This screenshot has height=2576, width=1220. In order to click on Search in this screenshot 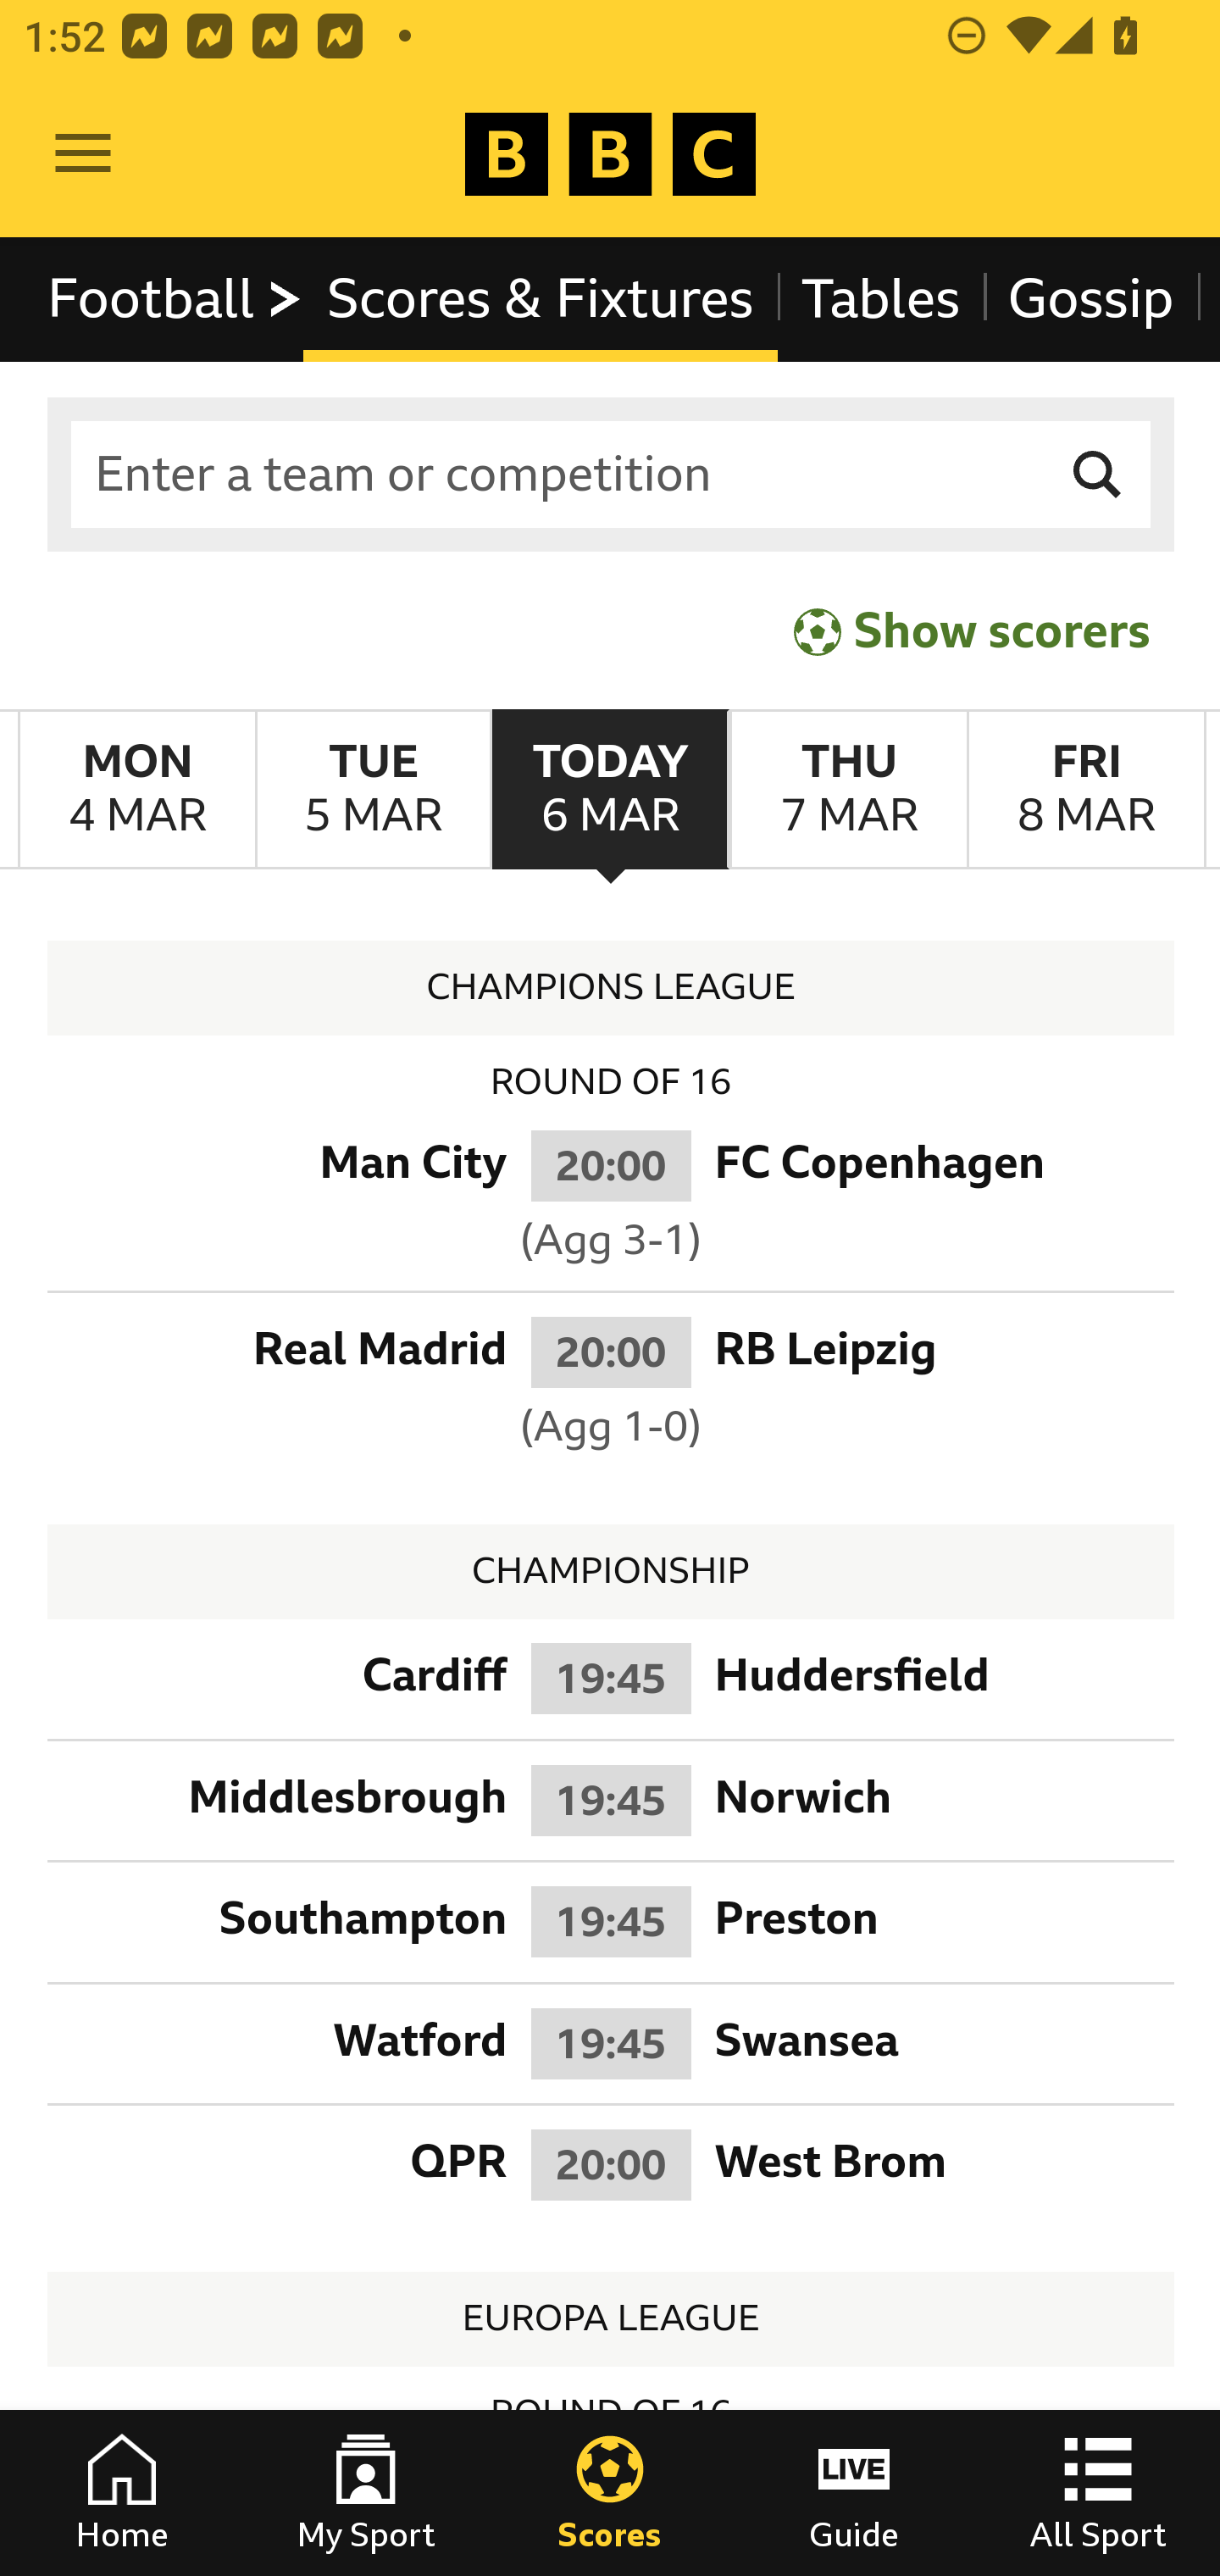, I will do `click(1098, 475)`.